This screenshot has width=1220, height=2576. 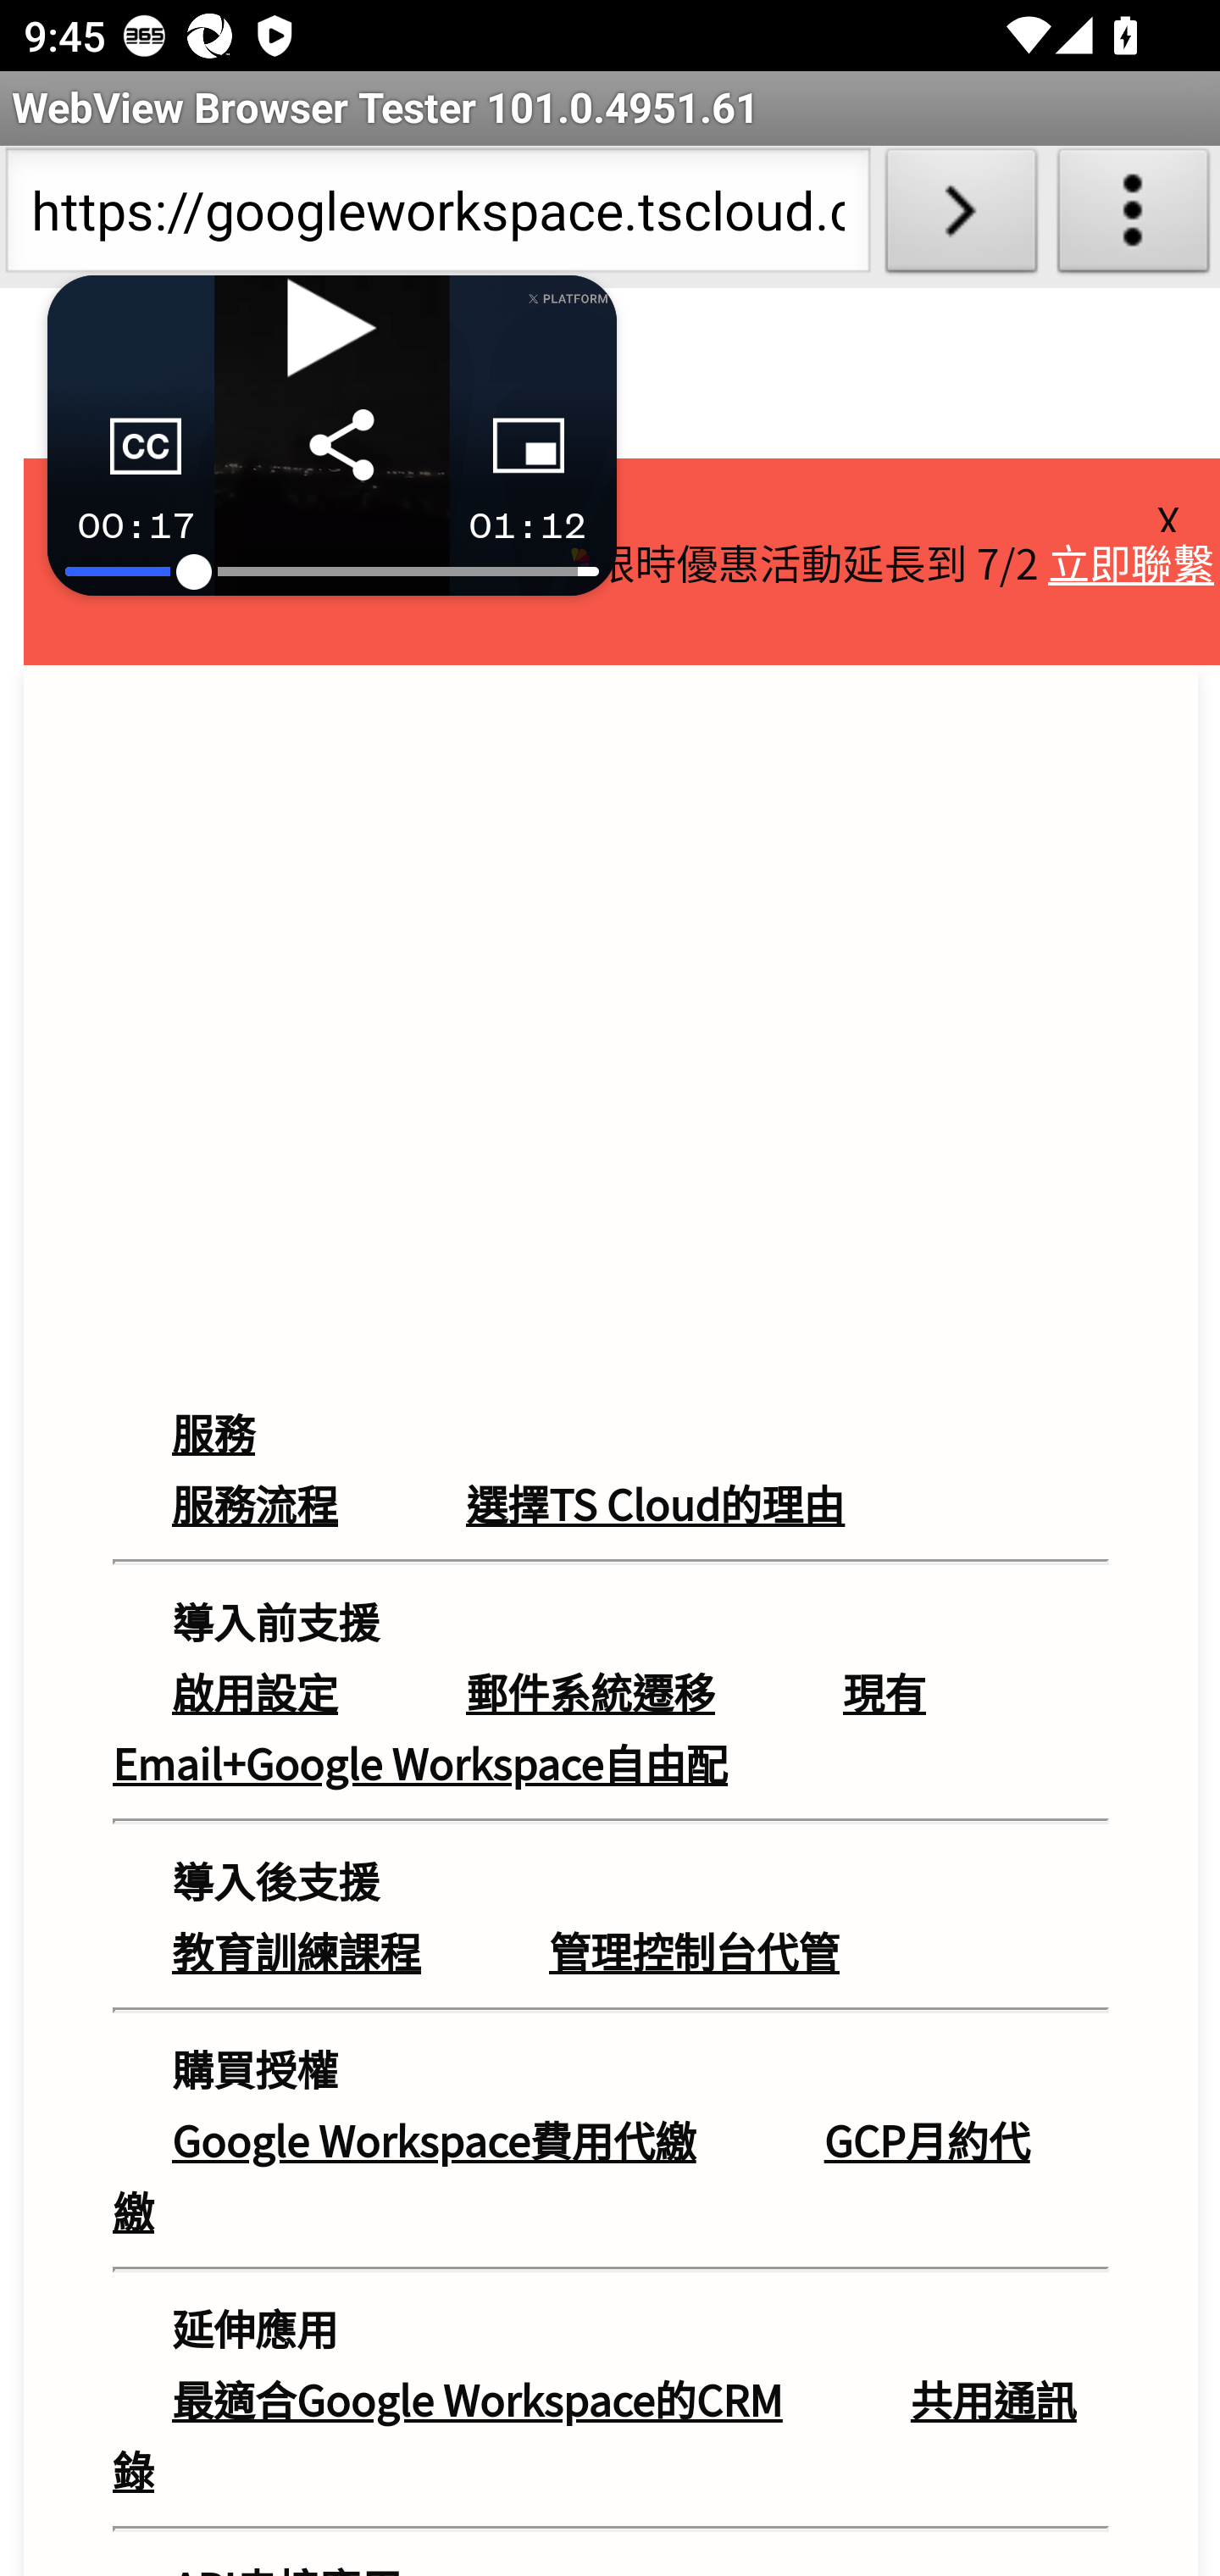 I want to click on 共用通訊錄, so click(x=596, y=2434).